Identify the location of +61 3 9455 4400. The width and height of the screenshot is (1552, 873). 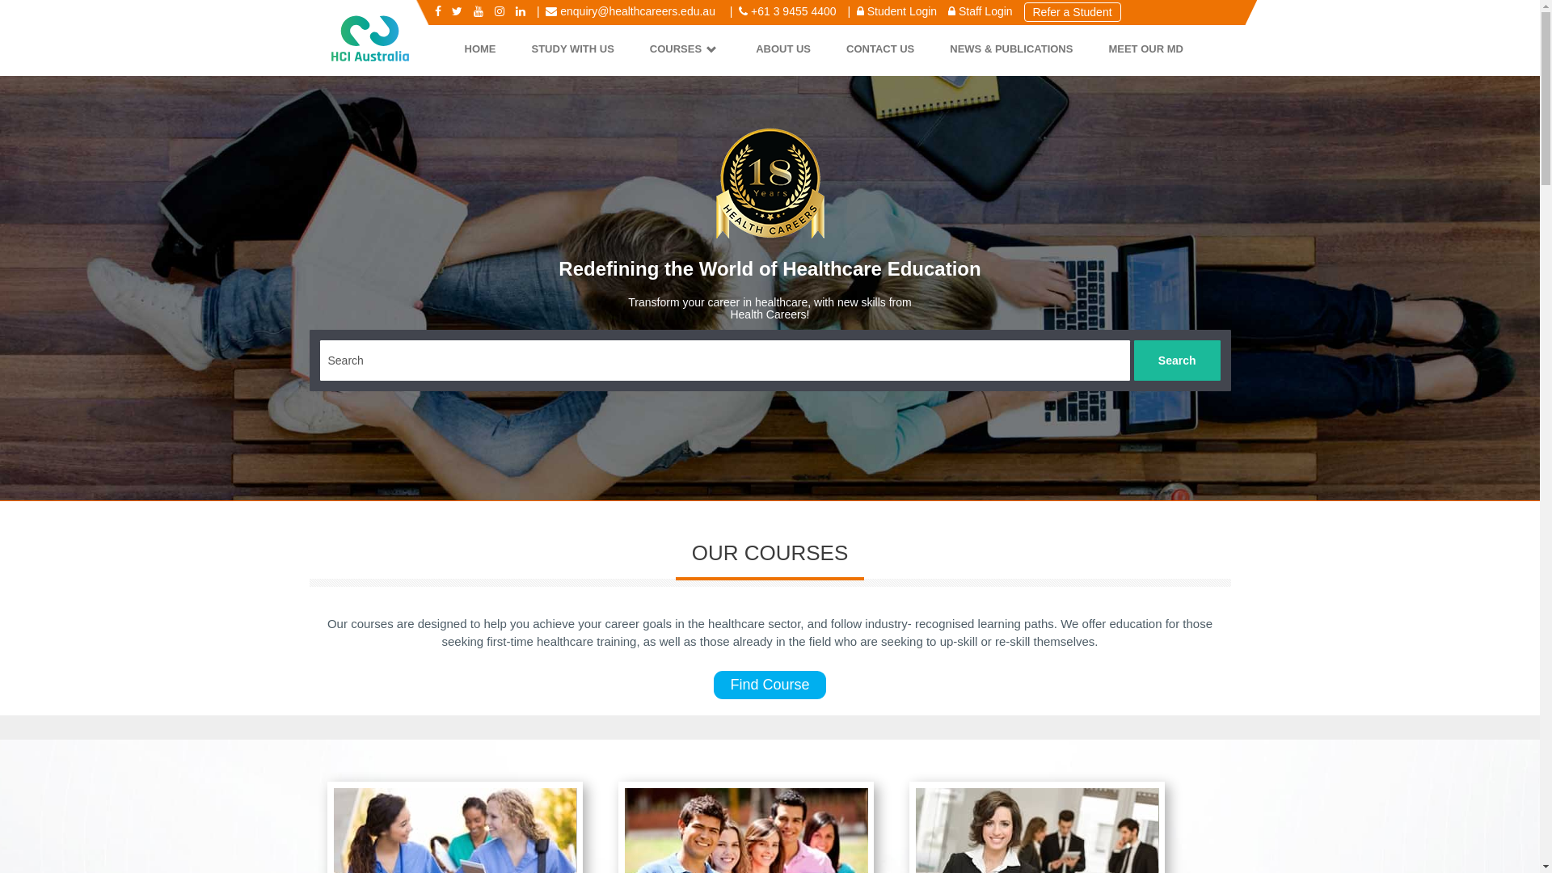
(787, 11).